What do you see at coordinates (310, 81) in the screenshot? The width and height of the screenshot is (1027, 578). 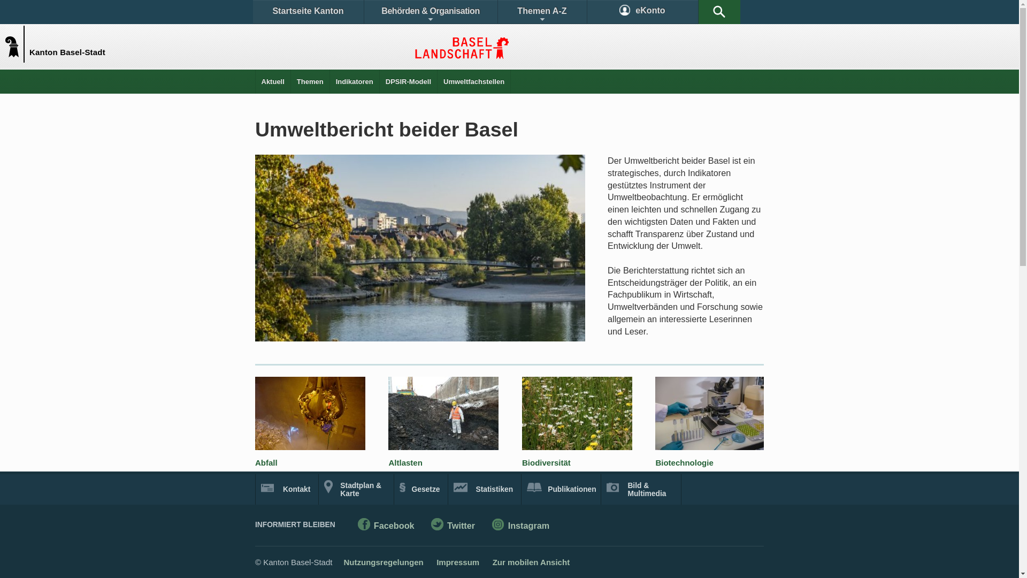 I see `Themen` at bounding box center [310, 81].